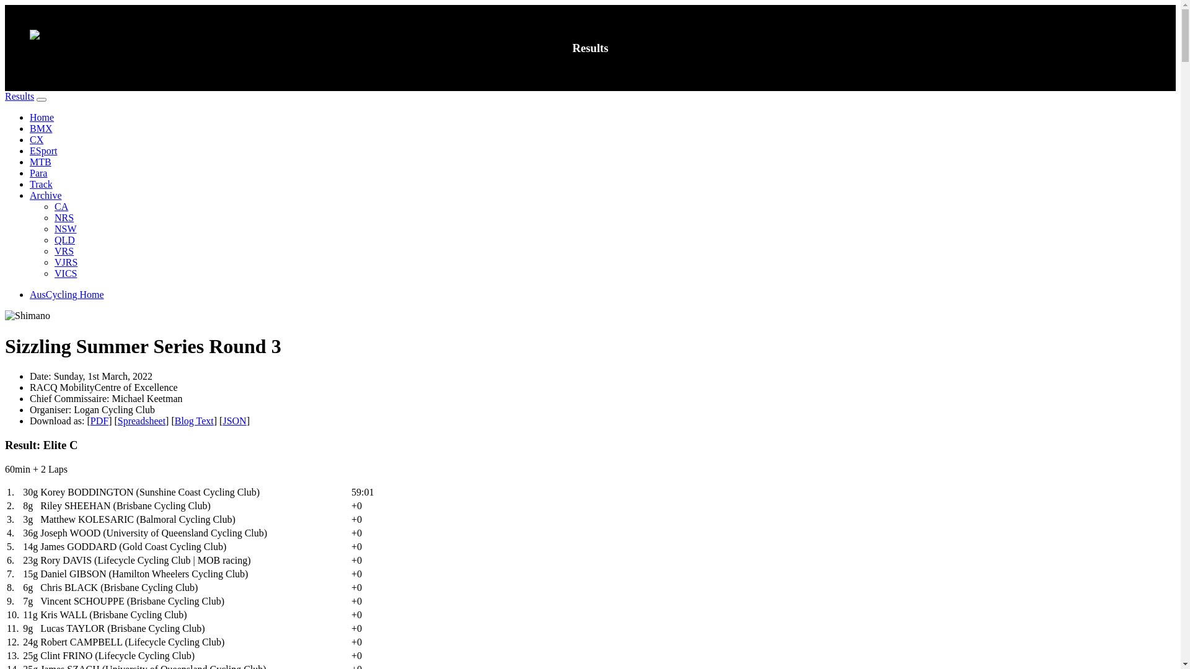 The height and width of the screenshot is (669, 1190). What do you see at coordinates (43, 151) in the screenshot?
I see `ESport` at bounding box center [43, 151].